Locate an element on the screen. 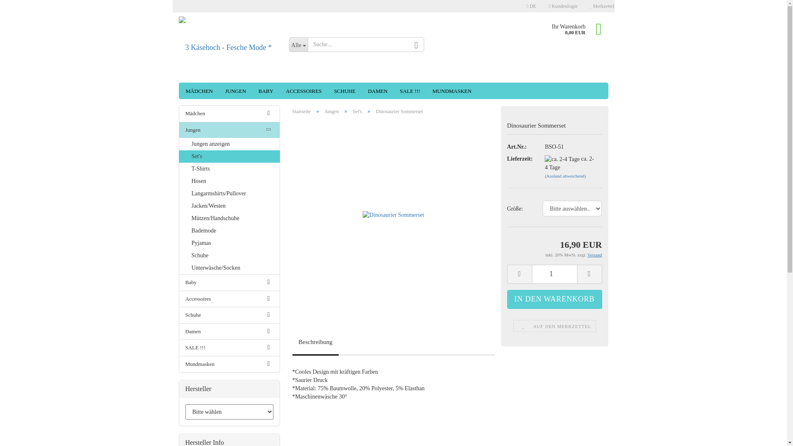 This screenshot has width=793, height=446. Accessoires is located at coordinates (230, 299).